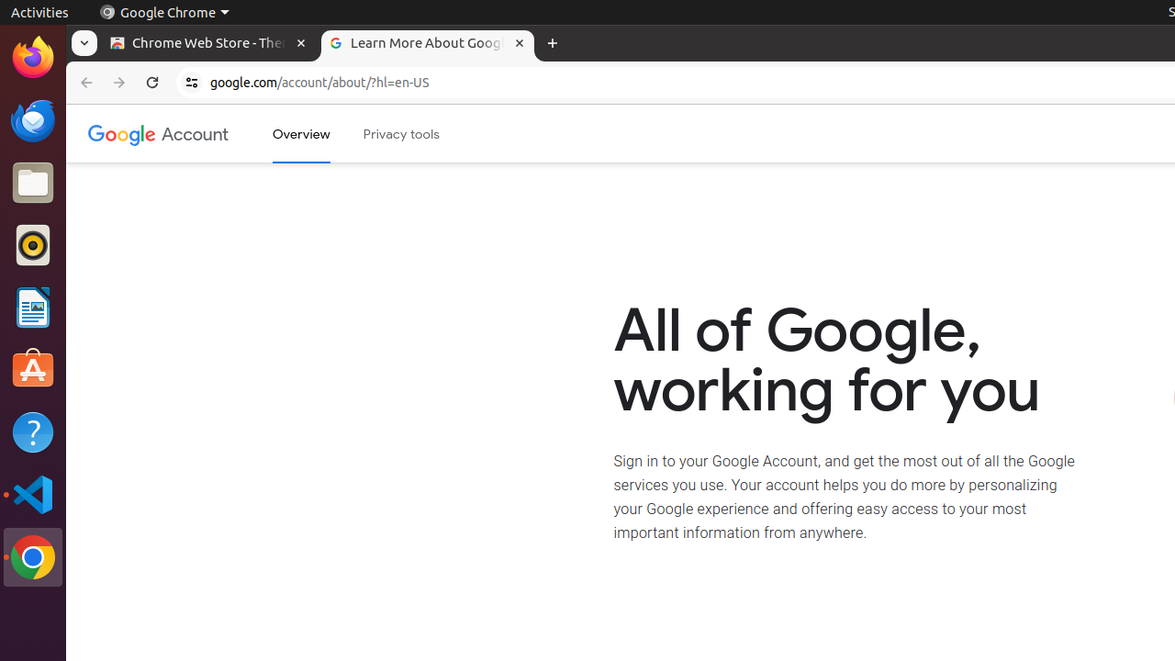 Image resolution: width=1175 pixels, height=661 pixels. What do you see at coordinates (33, 184) in the screenshot?
I see `Files` at bounding box center [33, 184].